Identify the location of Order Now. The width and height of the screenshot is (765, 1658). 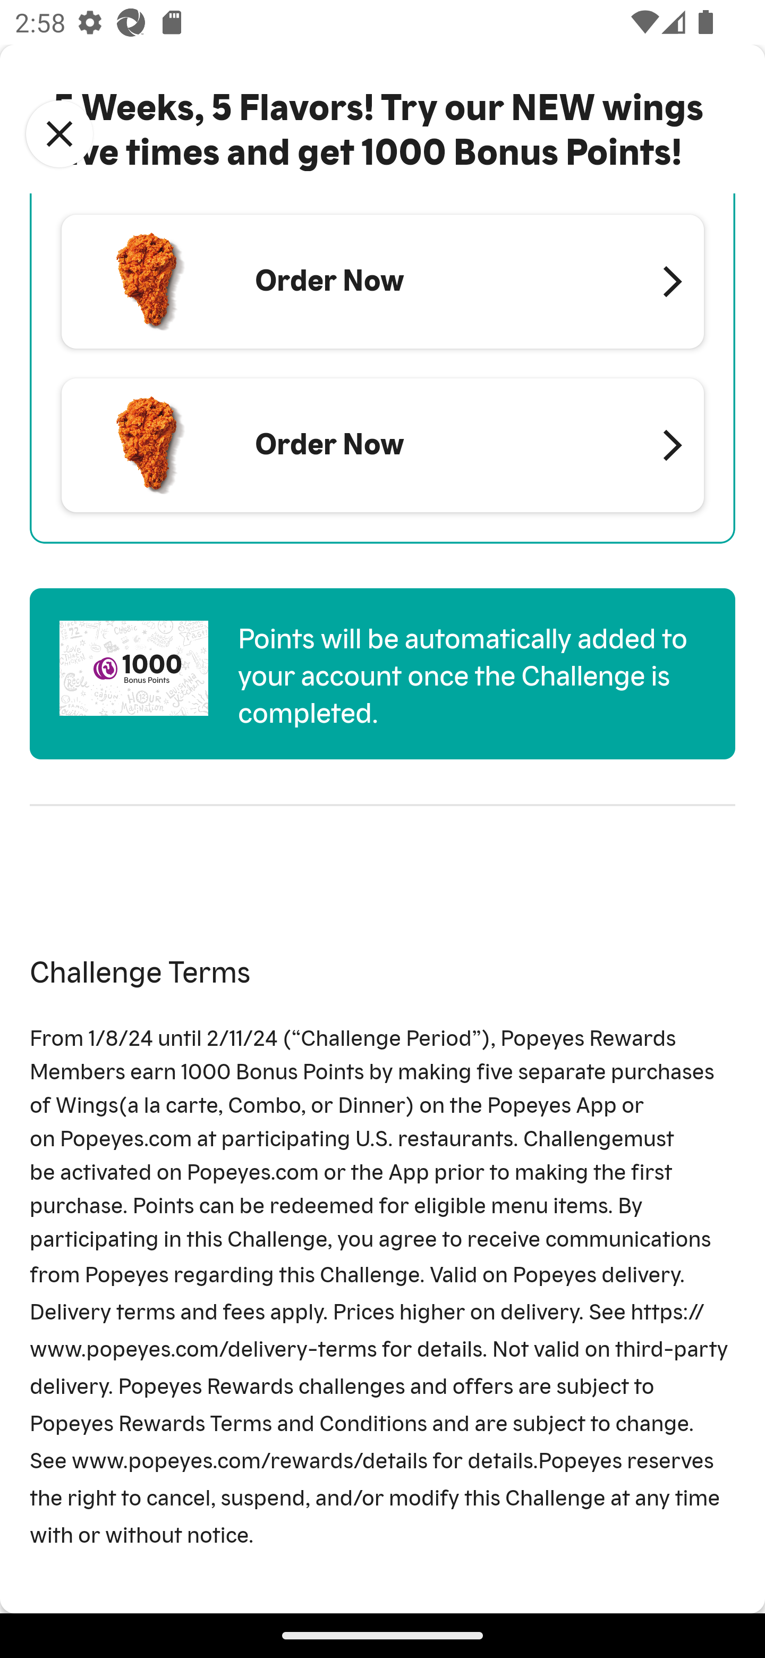
(382, 445).